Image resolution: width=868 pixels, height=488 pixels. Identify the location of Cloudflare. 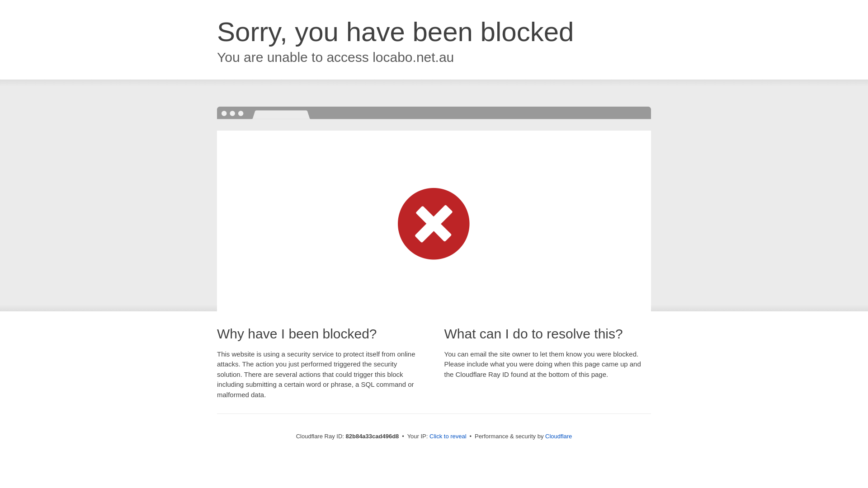
(559, 436).